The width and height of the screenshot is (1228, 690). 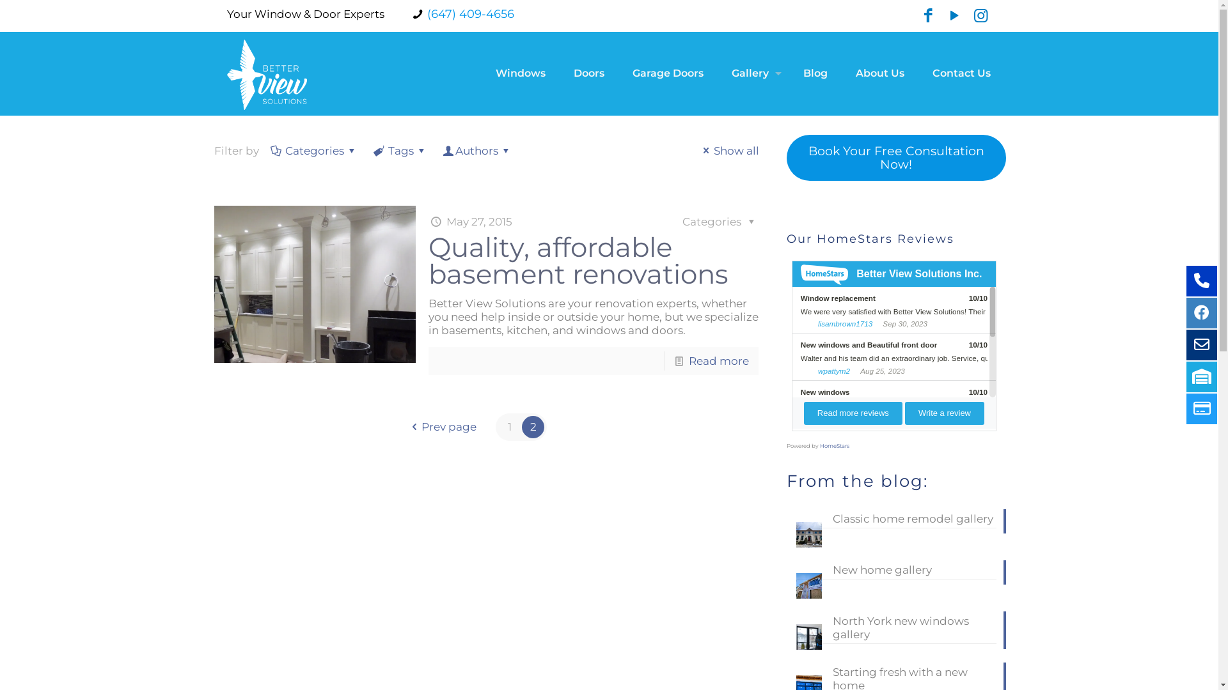 What do you see at coordinates (954, 15) in the screenshot?
I see `YouTube` at bounding box center [954, 15].